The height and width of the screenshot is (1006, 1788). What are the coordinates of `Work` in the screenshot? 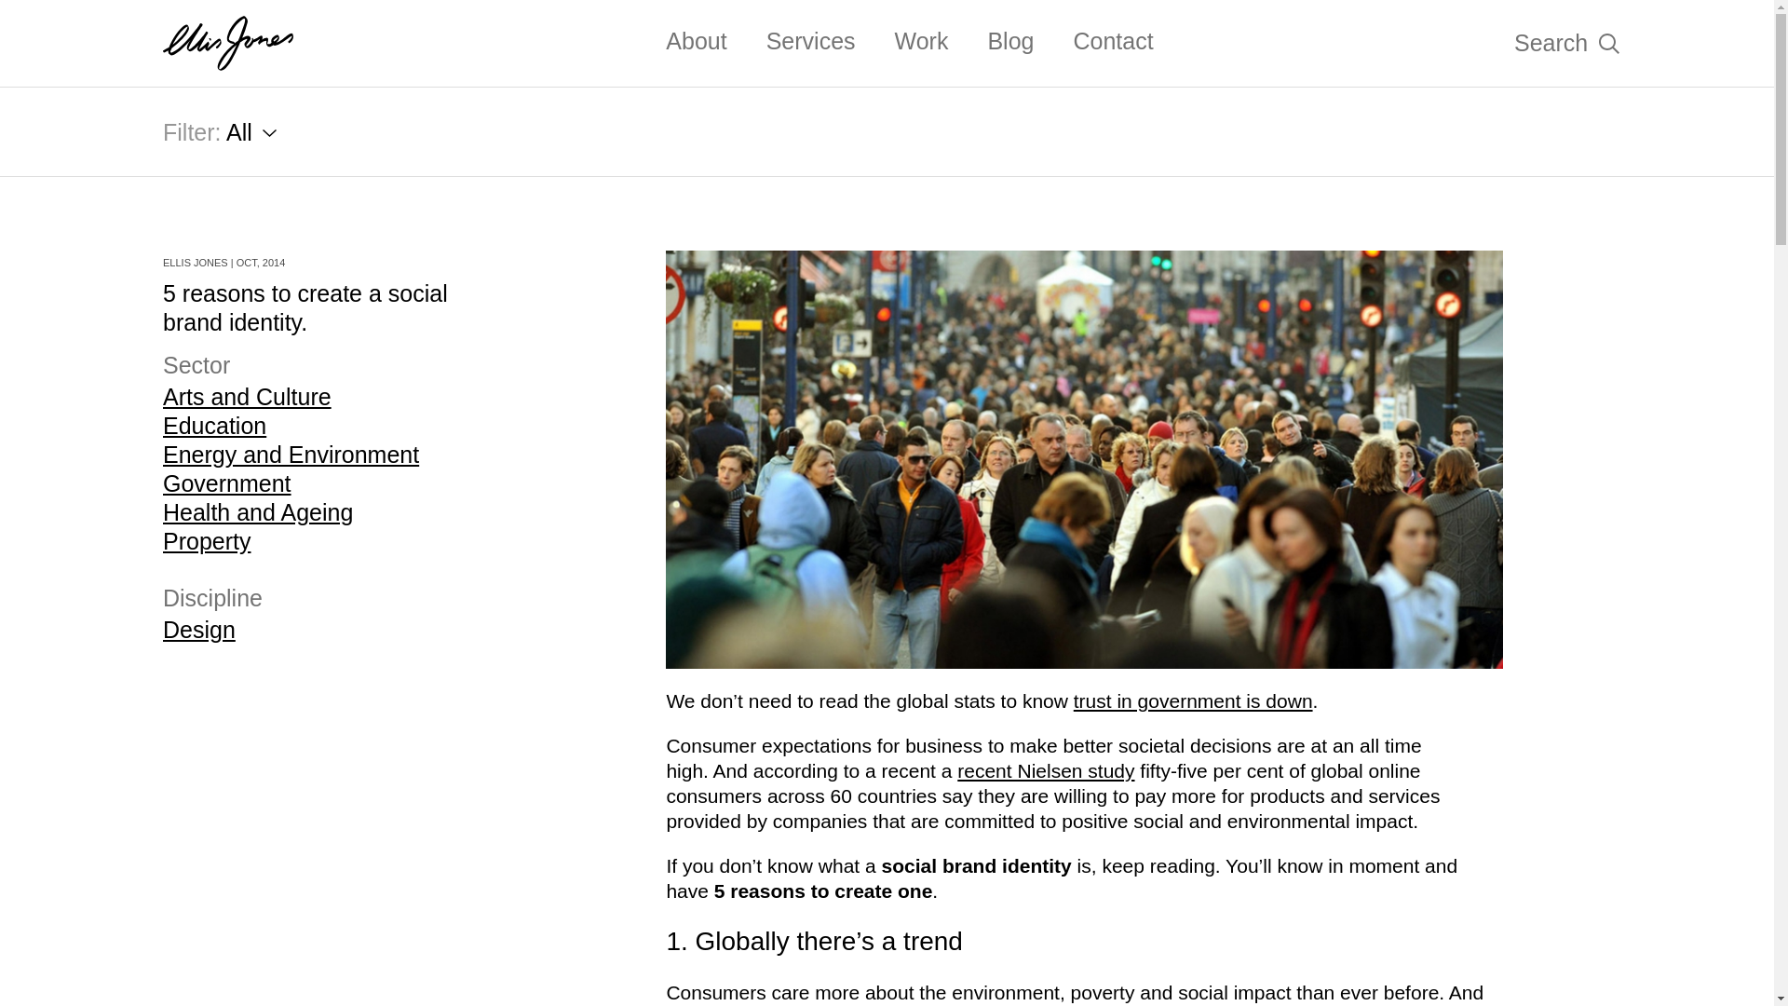 It's located at (922, 41).